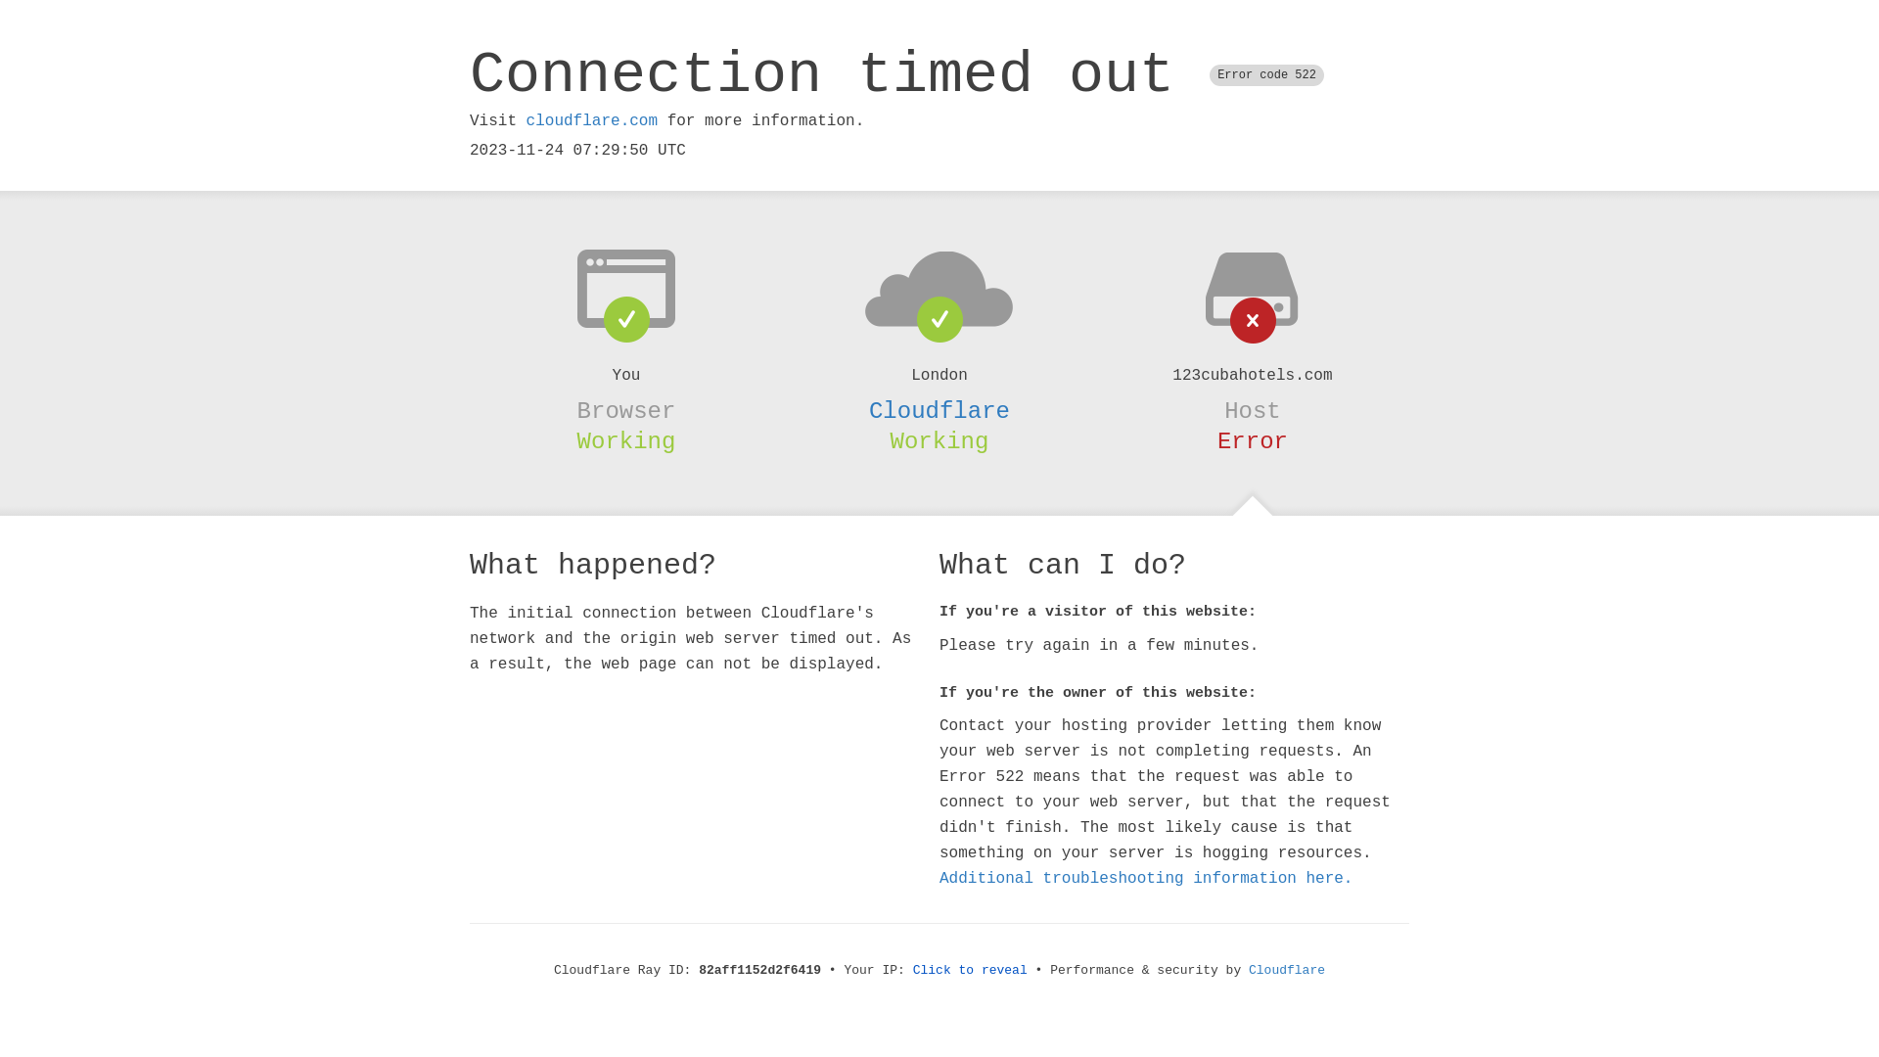 The height and width of the screenshot is (1057, 1879). I want to click on Additional troubleshooting information here., so click(1146, 879).